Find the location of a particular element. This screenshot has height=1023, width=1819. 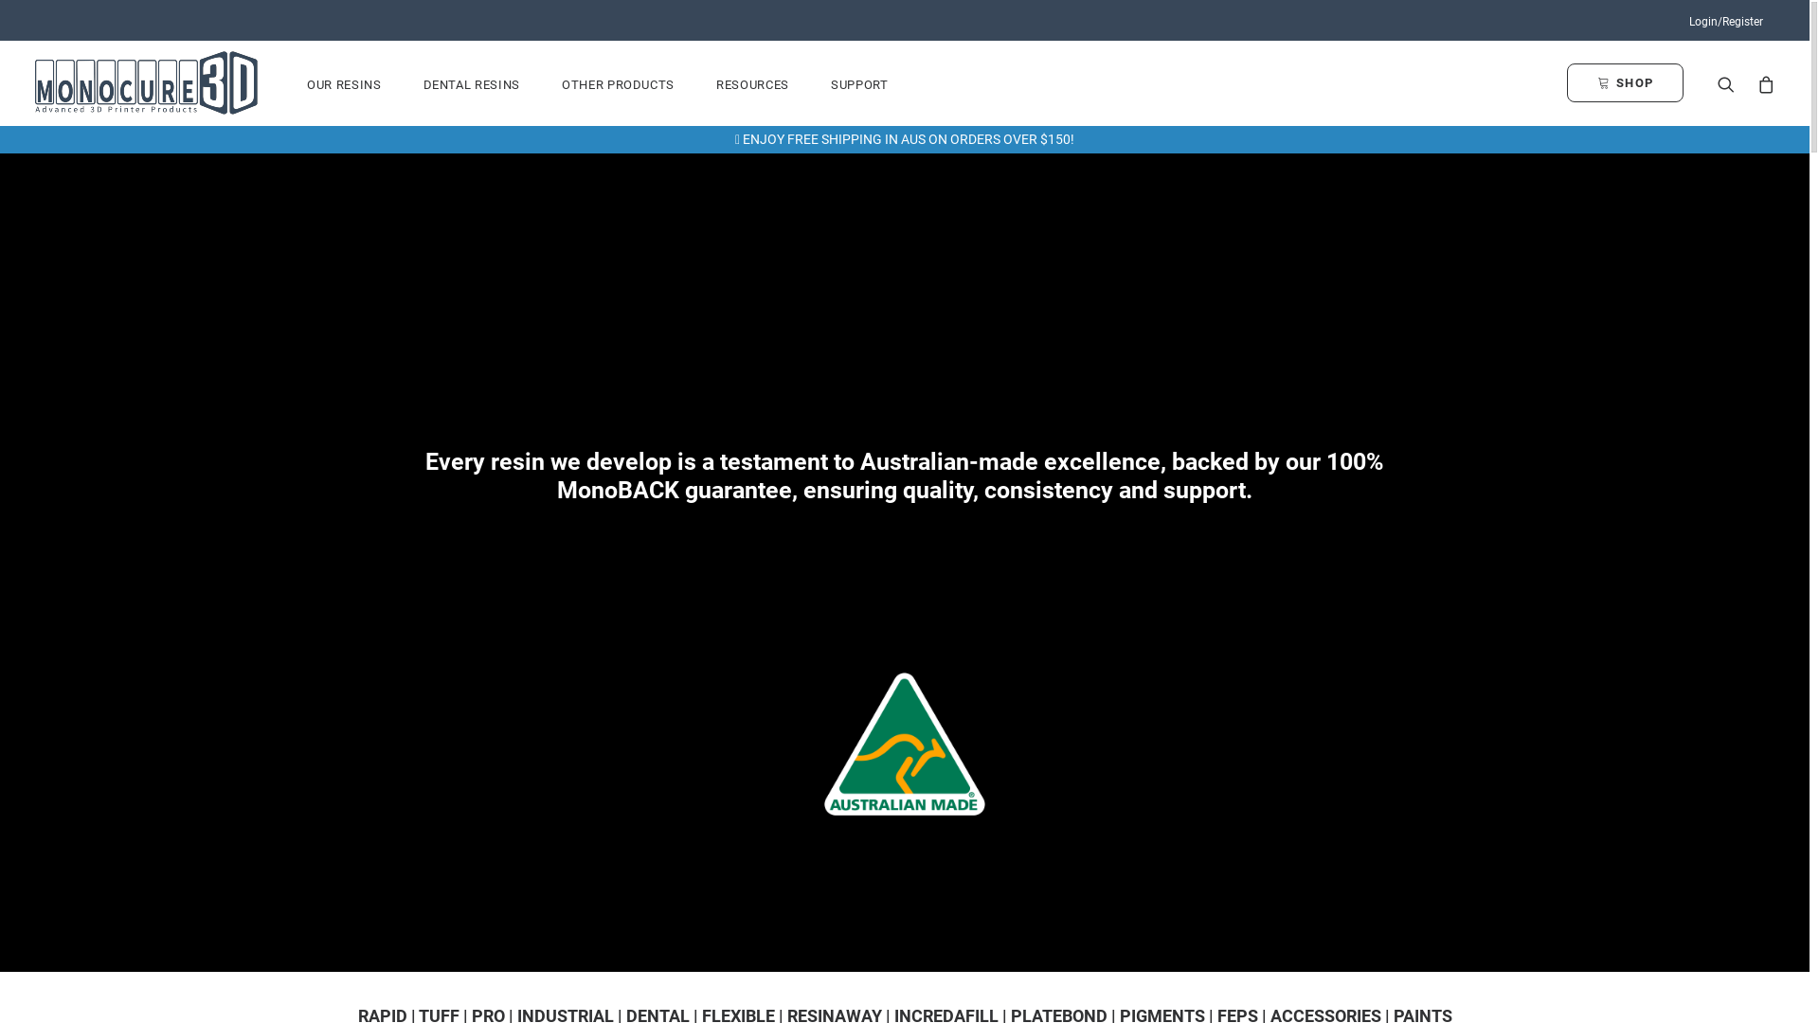

cart is located at coordinates (1762, 83).